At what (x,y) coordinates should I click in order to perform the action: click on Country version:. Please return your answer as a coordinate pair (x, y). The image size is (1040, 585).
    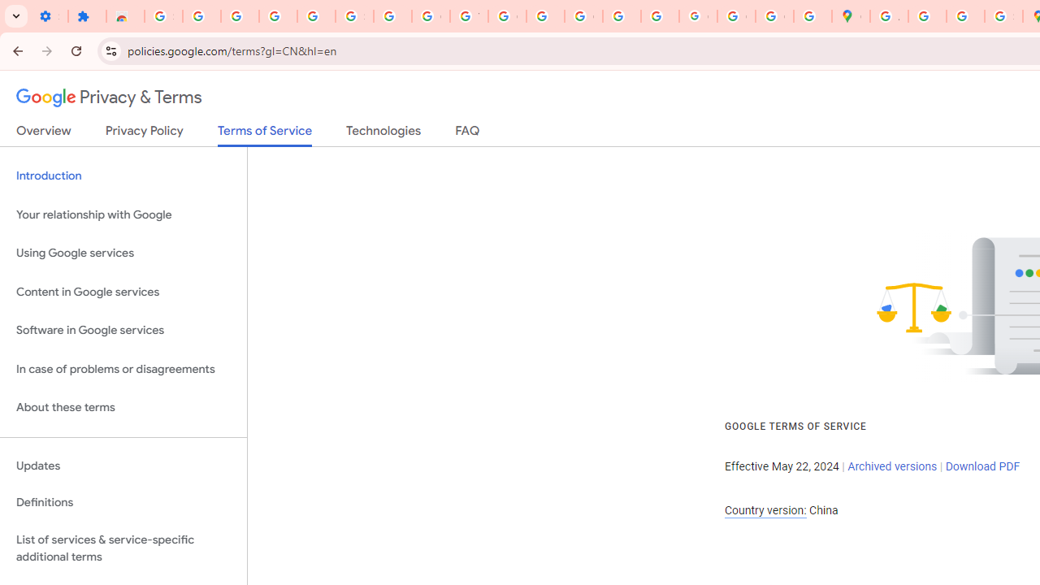
    Looking at the image, I should click on (765, 510).